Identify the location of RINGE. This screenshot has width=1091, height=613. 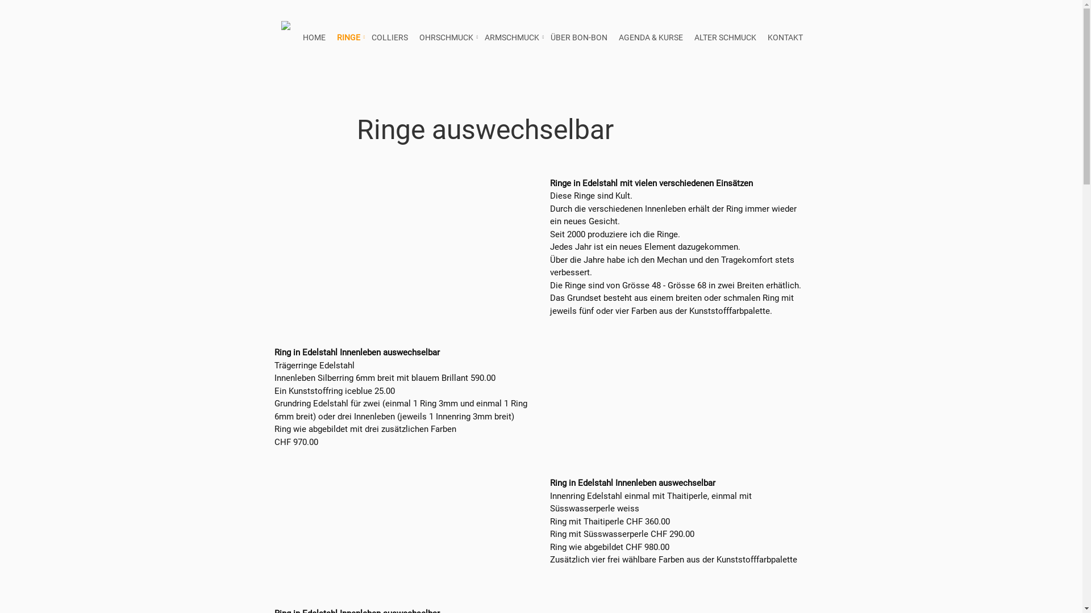
(348, 38).